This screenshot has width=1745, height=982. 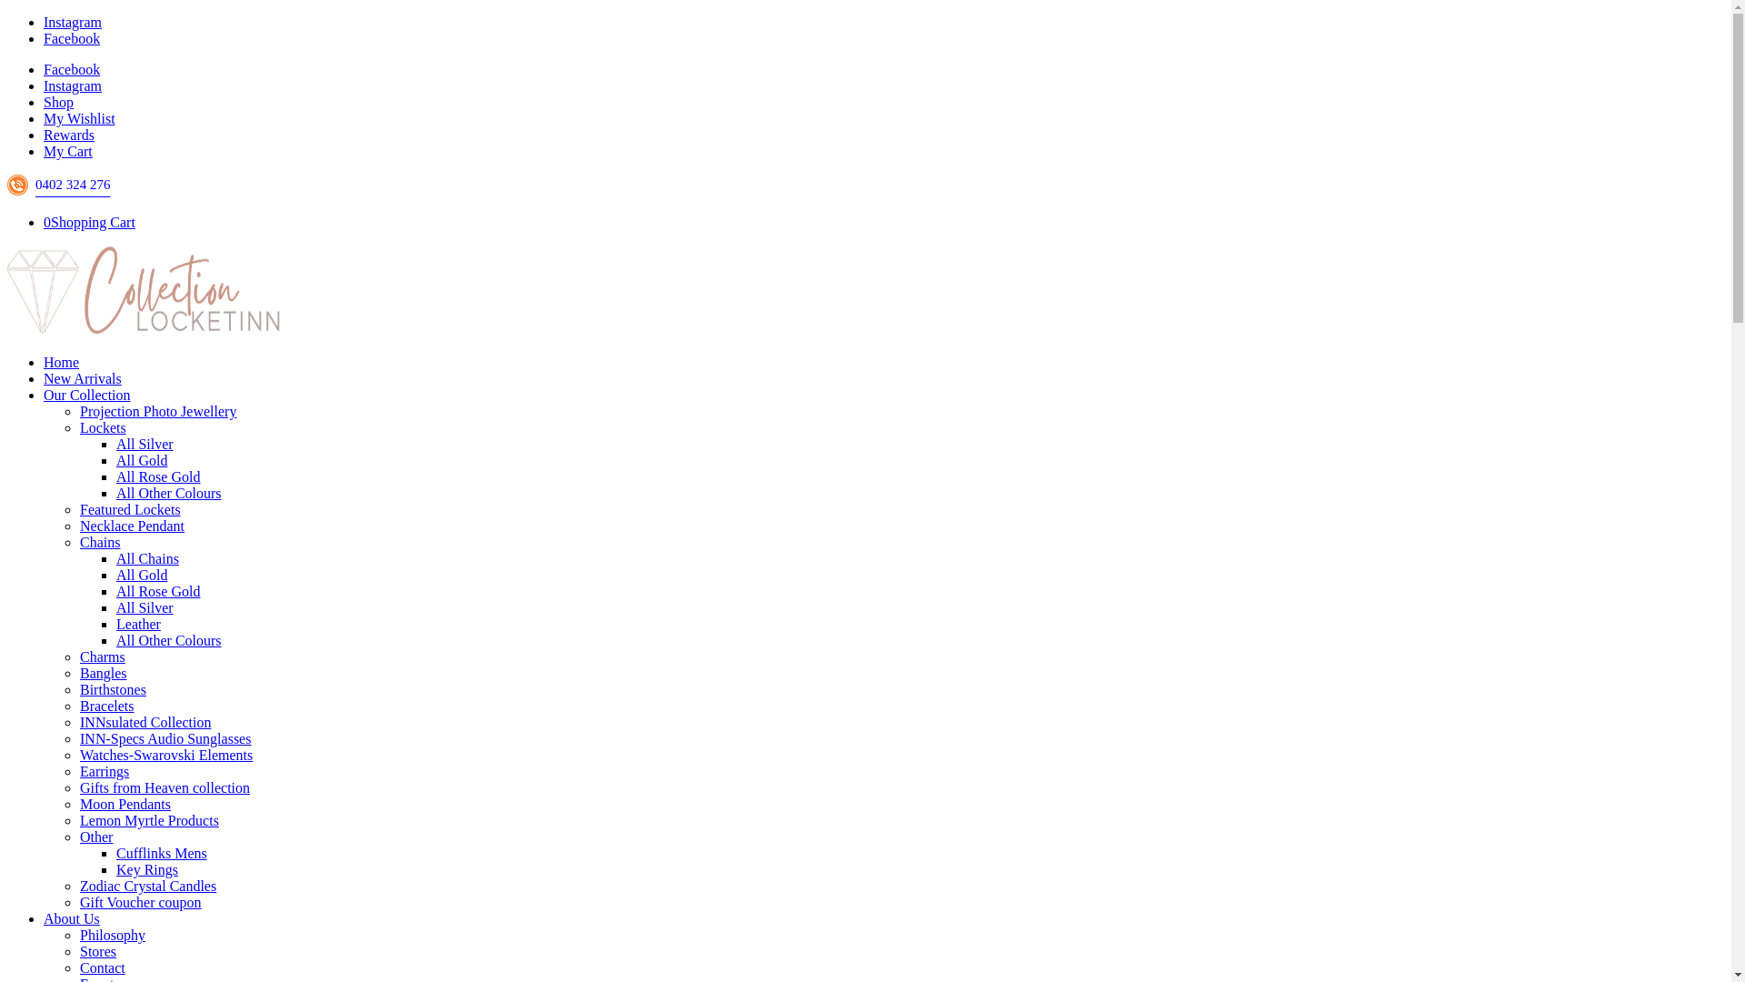 What do you see at coordinates (58, 102) in the screenshot?
I see `Shop` at bounding box center [58, 102].